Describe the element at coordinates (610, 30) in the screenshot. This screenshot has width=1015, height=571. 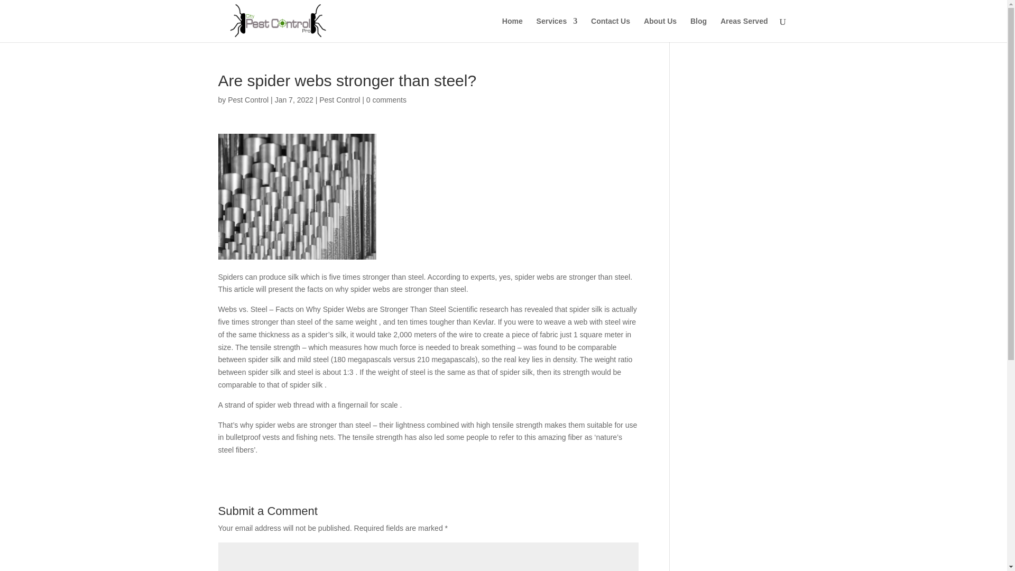
I see `Contact Us` at that location.